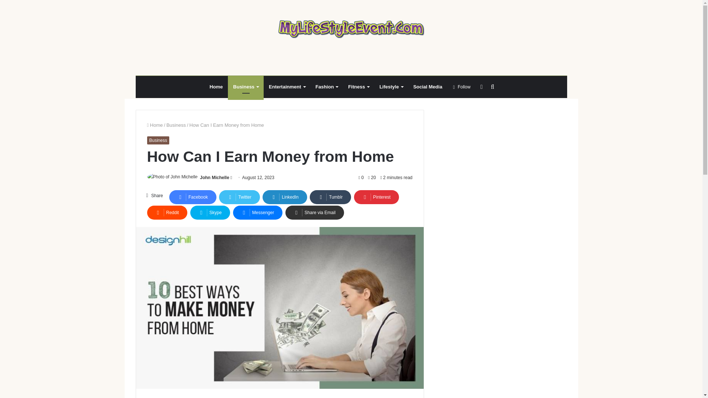 The image size is (708, 398). I want to click on Twitter, so click(239, 197).